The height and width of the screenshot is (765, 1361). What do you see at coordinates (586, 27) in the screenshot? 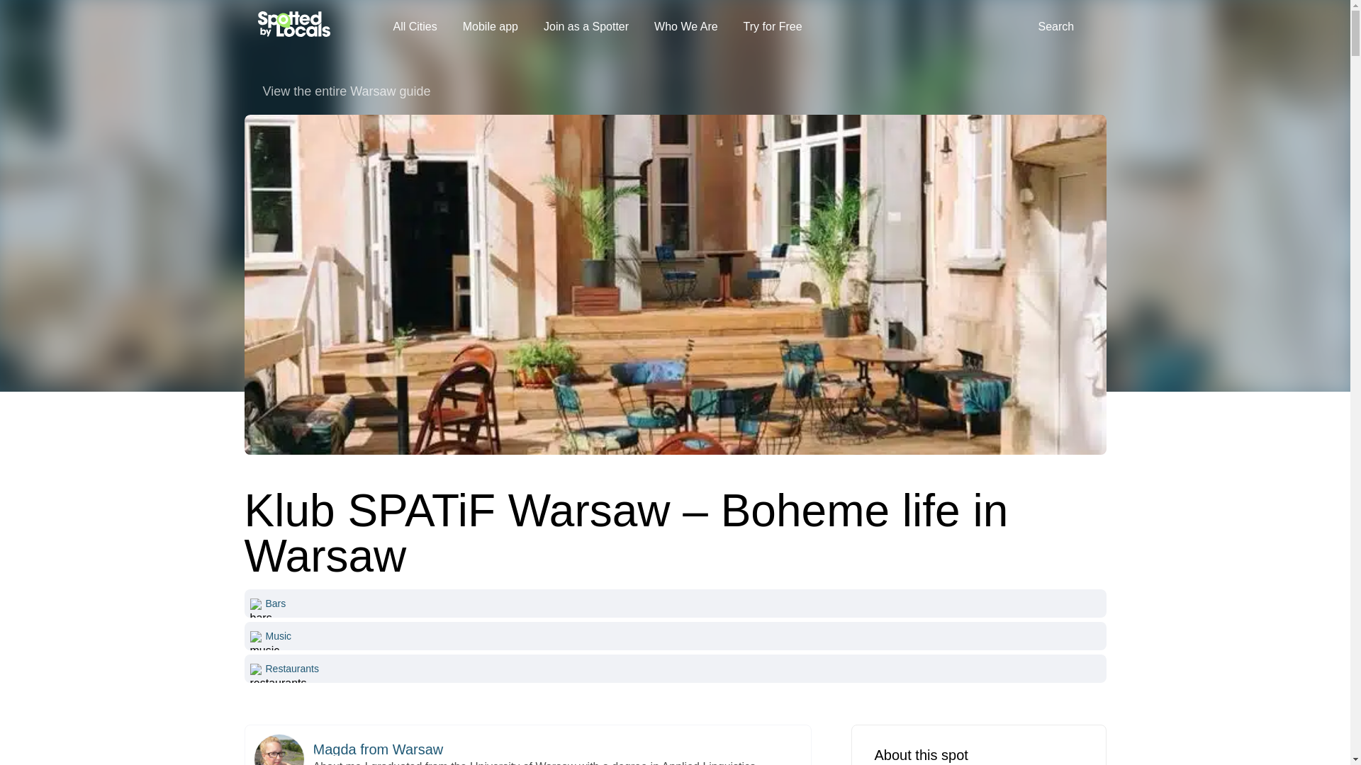
I see `Join as a Spotter` at bounding box center [586, 27].